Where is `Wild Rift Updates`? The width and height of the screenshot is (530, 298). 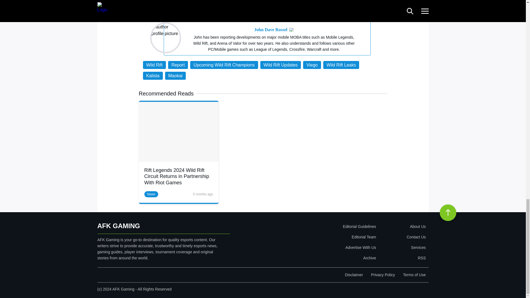 Wild Rift Updates is located at coordinates (280, 65).